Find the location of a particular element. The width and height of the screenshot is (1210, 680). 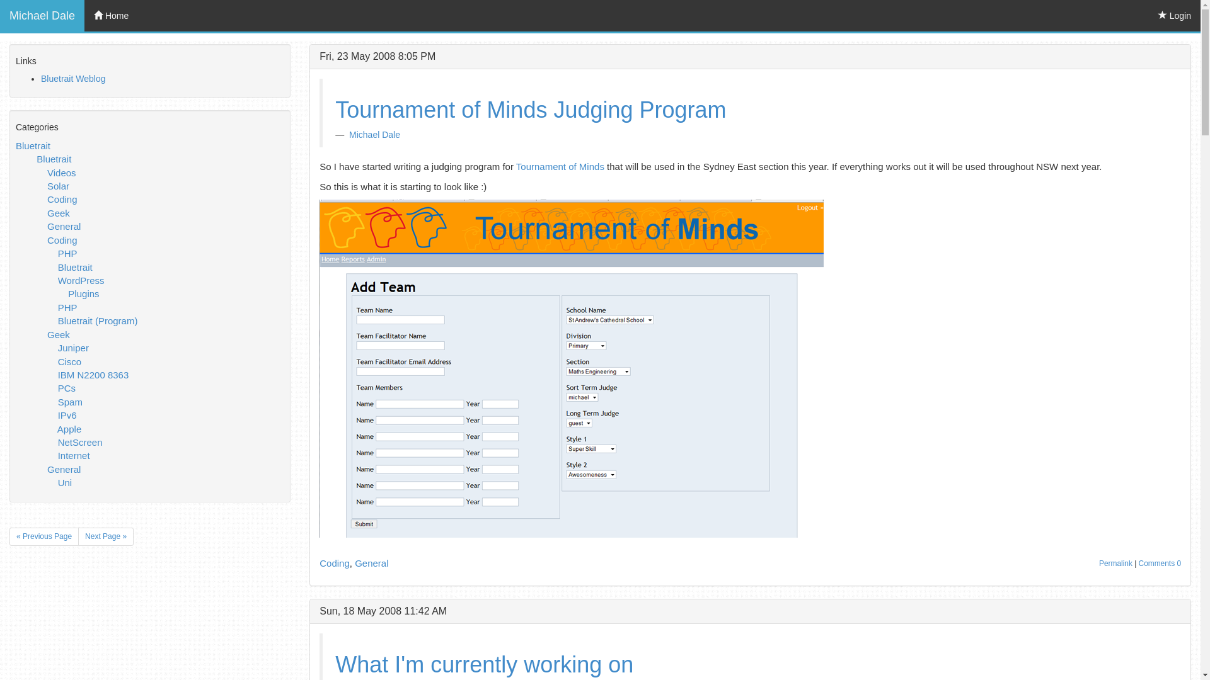

Bluetrait Weblog is located at coordinates (73, 79).